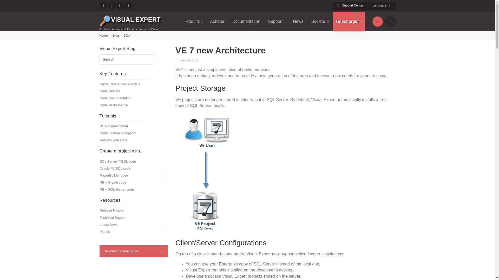  Describe the element at coordinates (276, 21) in the screenshot. I see `Support` at that location.